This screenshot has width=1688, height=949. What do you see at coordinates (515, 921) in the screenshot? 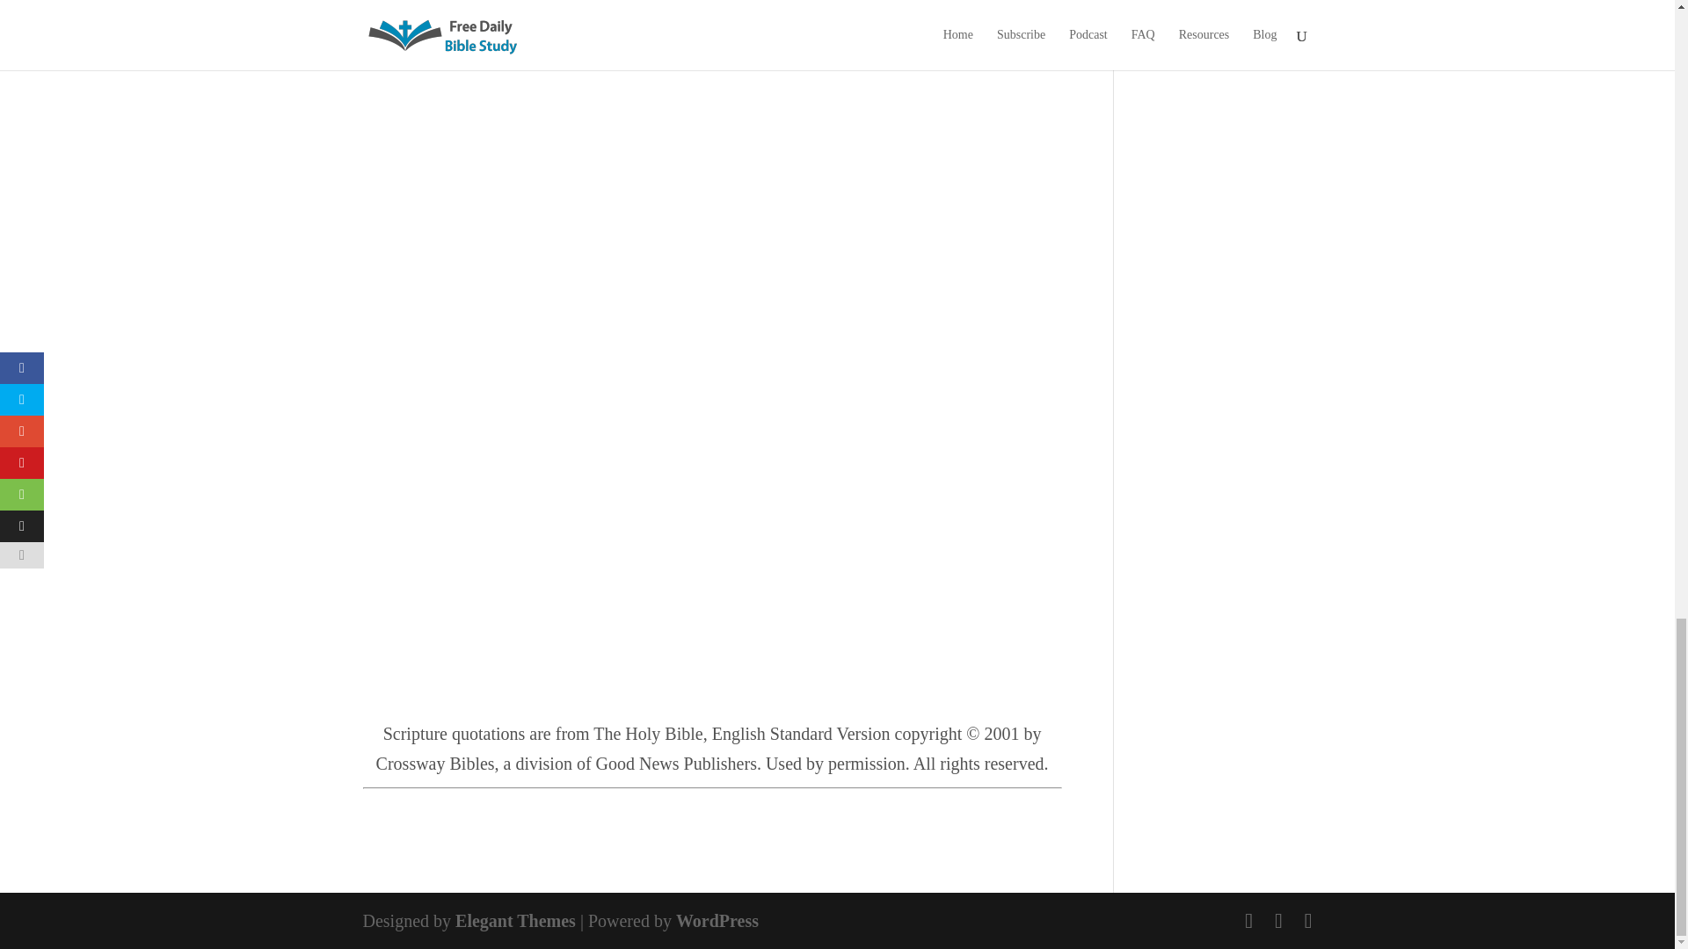
I see `Premium WordPress Themes` at bounding box center [515, 921].